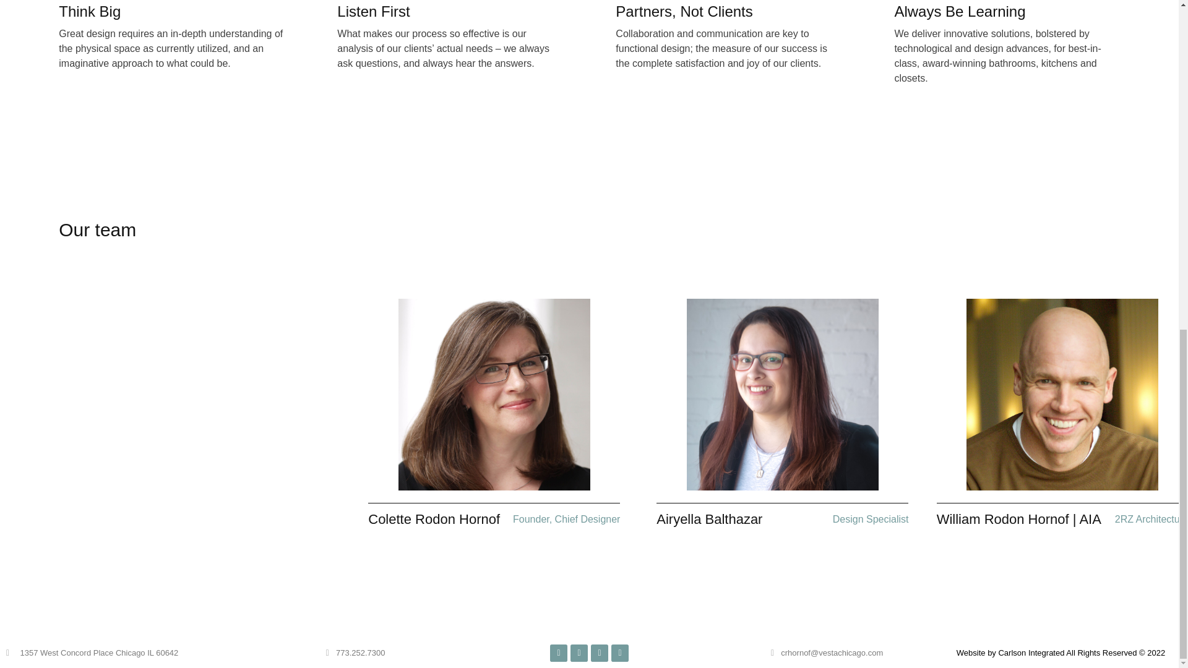 The image size is (1188, 668). What do you see at coordinates (434, 520) in the screenshot?
I see `Colette Rodon Hornof` at bounding box center [434, 520].